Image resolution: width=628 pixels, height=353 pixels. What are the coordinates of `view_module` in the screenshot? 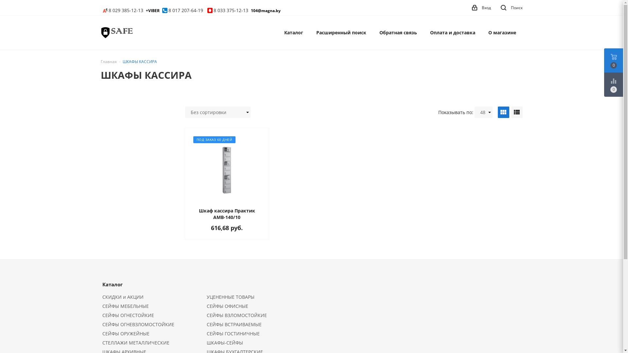 It's located at (504, 112).